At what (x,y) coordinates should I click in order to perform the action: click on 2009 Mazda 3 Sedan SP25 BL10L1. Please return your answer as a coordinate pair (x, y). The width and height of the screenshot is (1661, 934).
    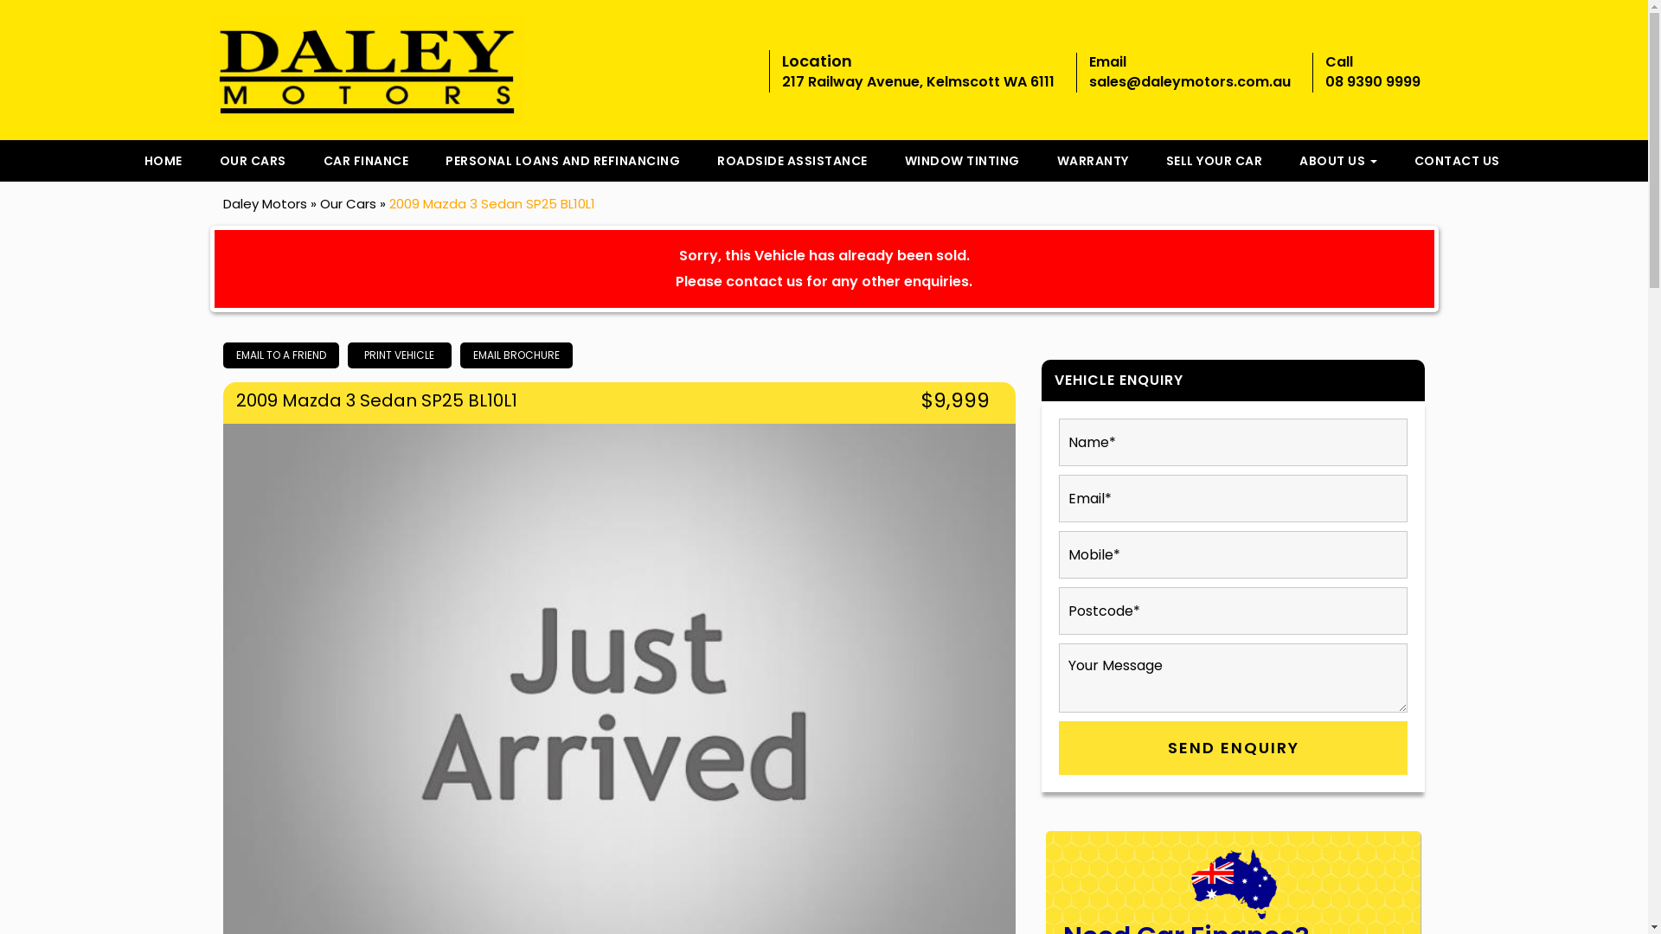
    Looking at the image, I should click on (492, 204).